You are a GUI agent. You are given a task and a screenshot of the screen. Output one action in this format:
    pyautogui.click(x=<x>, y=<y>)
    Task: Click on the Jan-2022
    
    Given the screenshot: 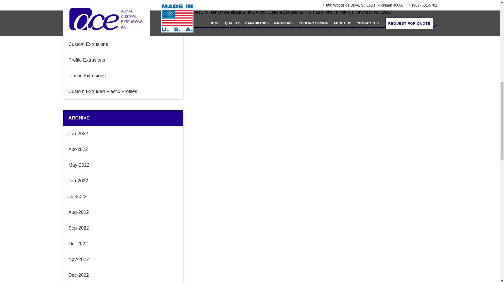 What is the action you would take?
    pyautogui.click(x=123, y=134)
    